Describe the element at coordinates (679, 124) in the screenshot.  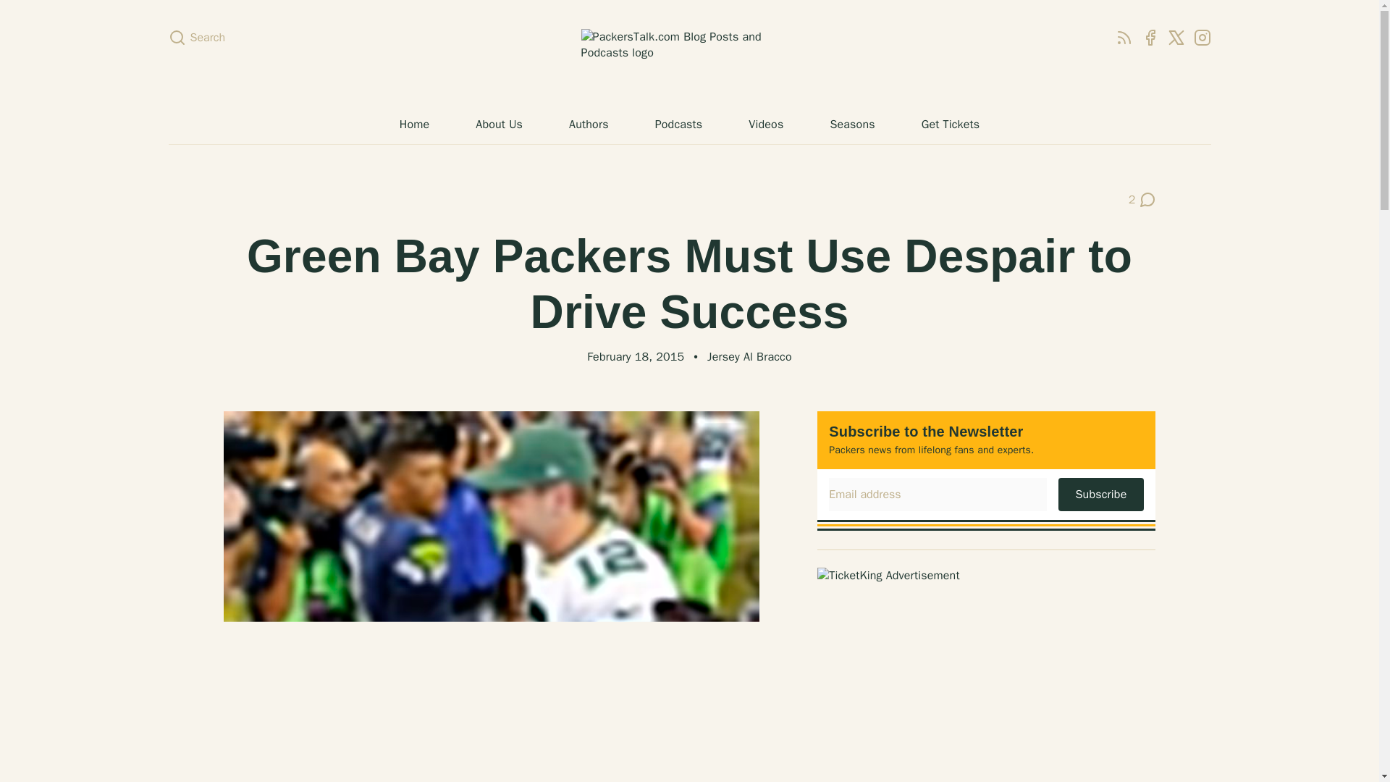
I see `Search` at that location.